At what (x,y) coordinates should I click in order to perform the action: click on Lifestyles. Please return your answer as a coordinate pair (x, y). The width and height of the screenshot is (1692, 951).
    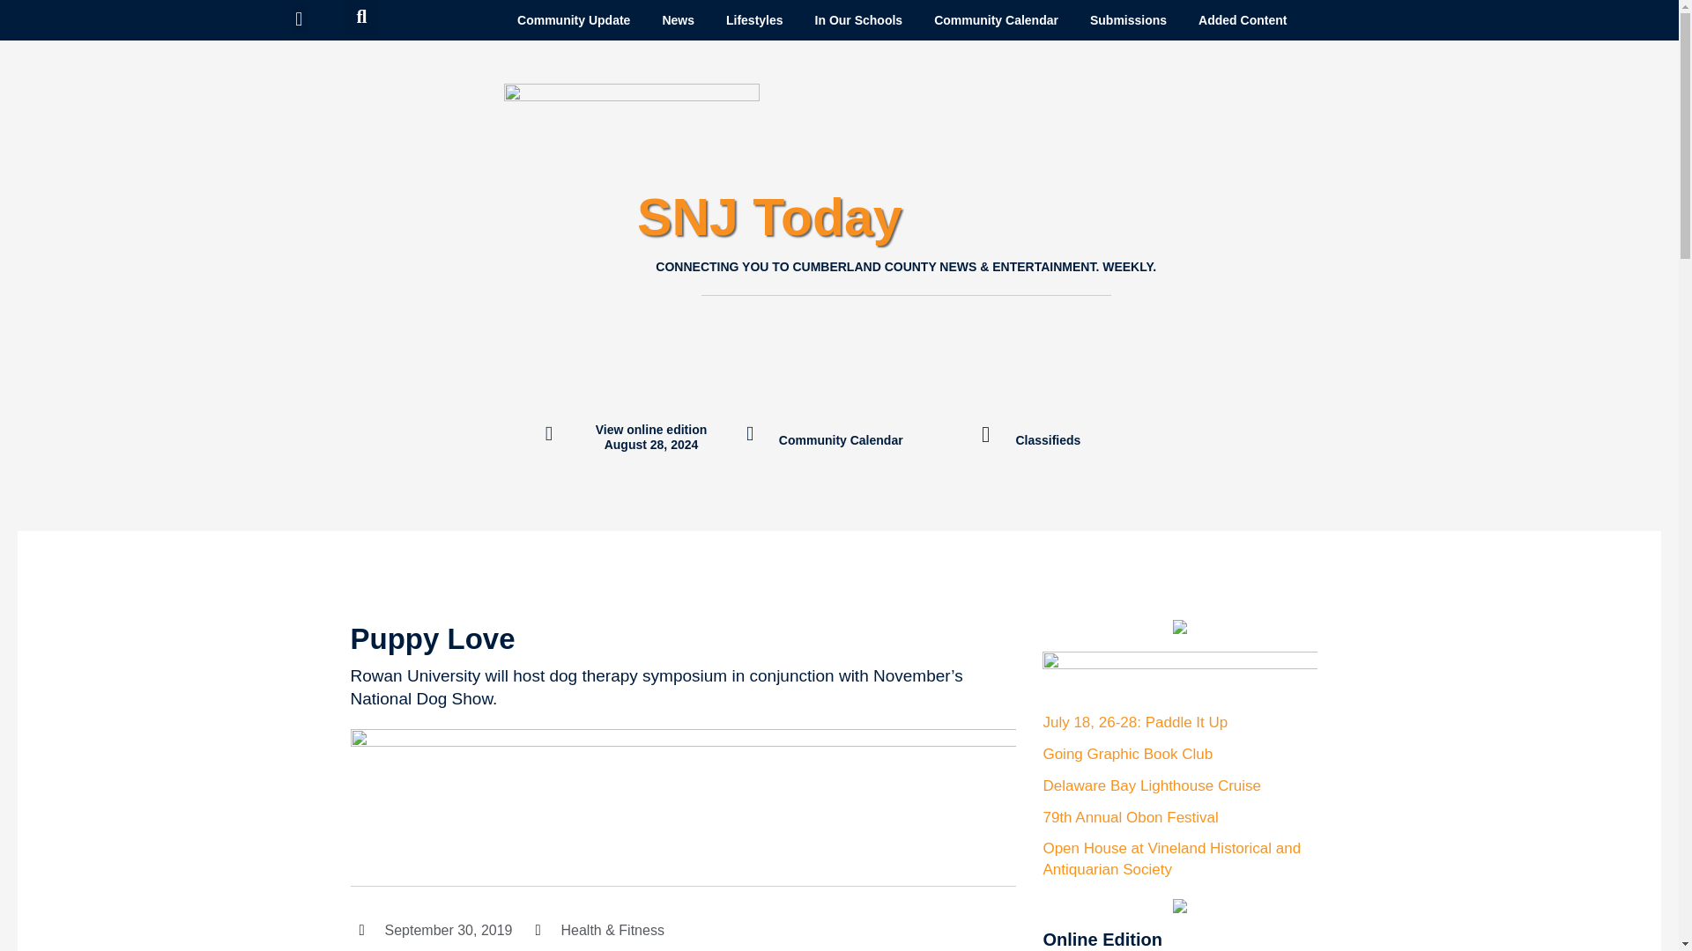
    Looking at the image, I should click on (754, 20).